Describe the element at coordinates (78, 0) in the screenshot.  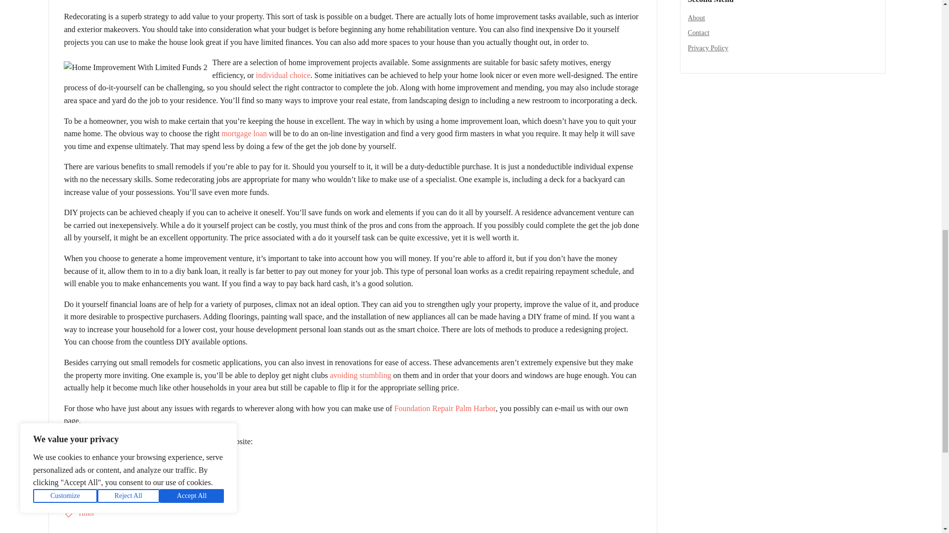
I see `admin` at that location.